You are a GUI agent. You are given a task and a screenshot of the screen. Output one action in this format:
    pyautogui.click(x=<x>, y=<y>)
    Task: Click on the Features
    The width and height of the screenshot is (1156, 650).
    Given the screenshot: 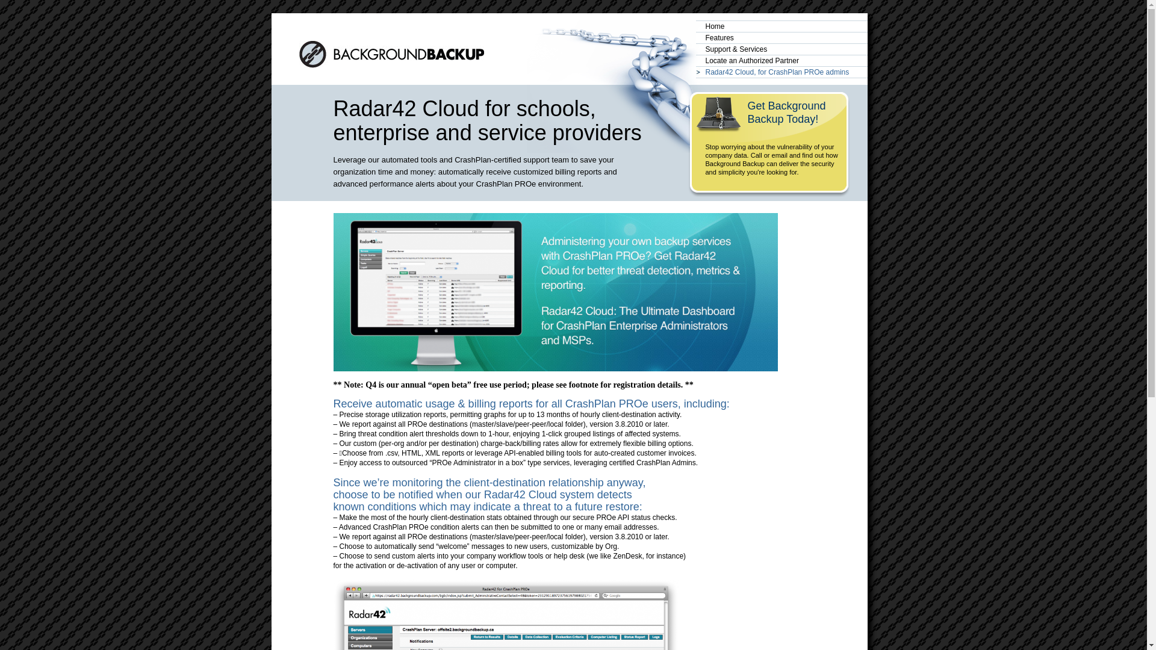 What is the action you would take?
    pyautogui.click(x=782, y=39)
    